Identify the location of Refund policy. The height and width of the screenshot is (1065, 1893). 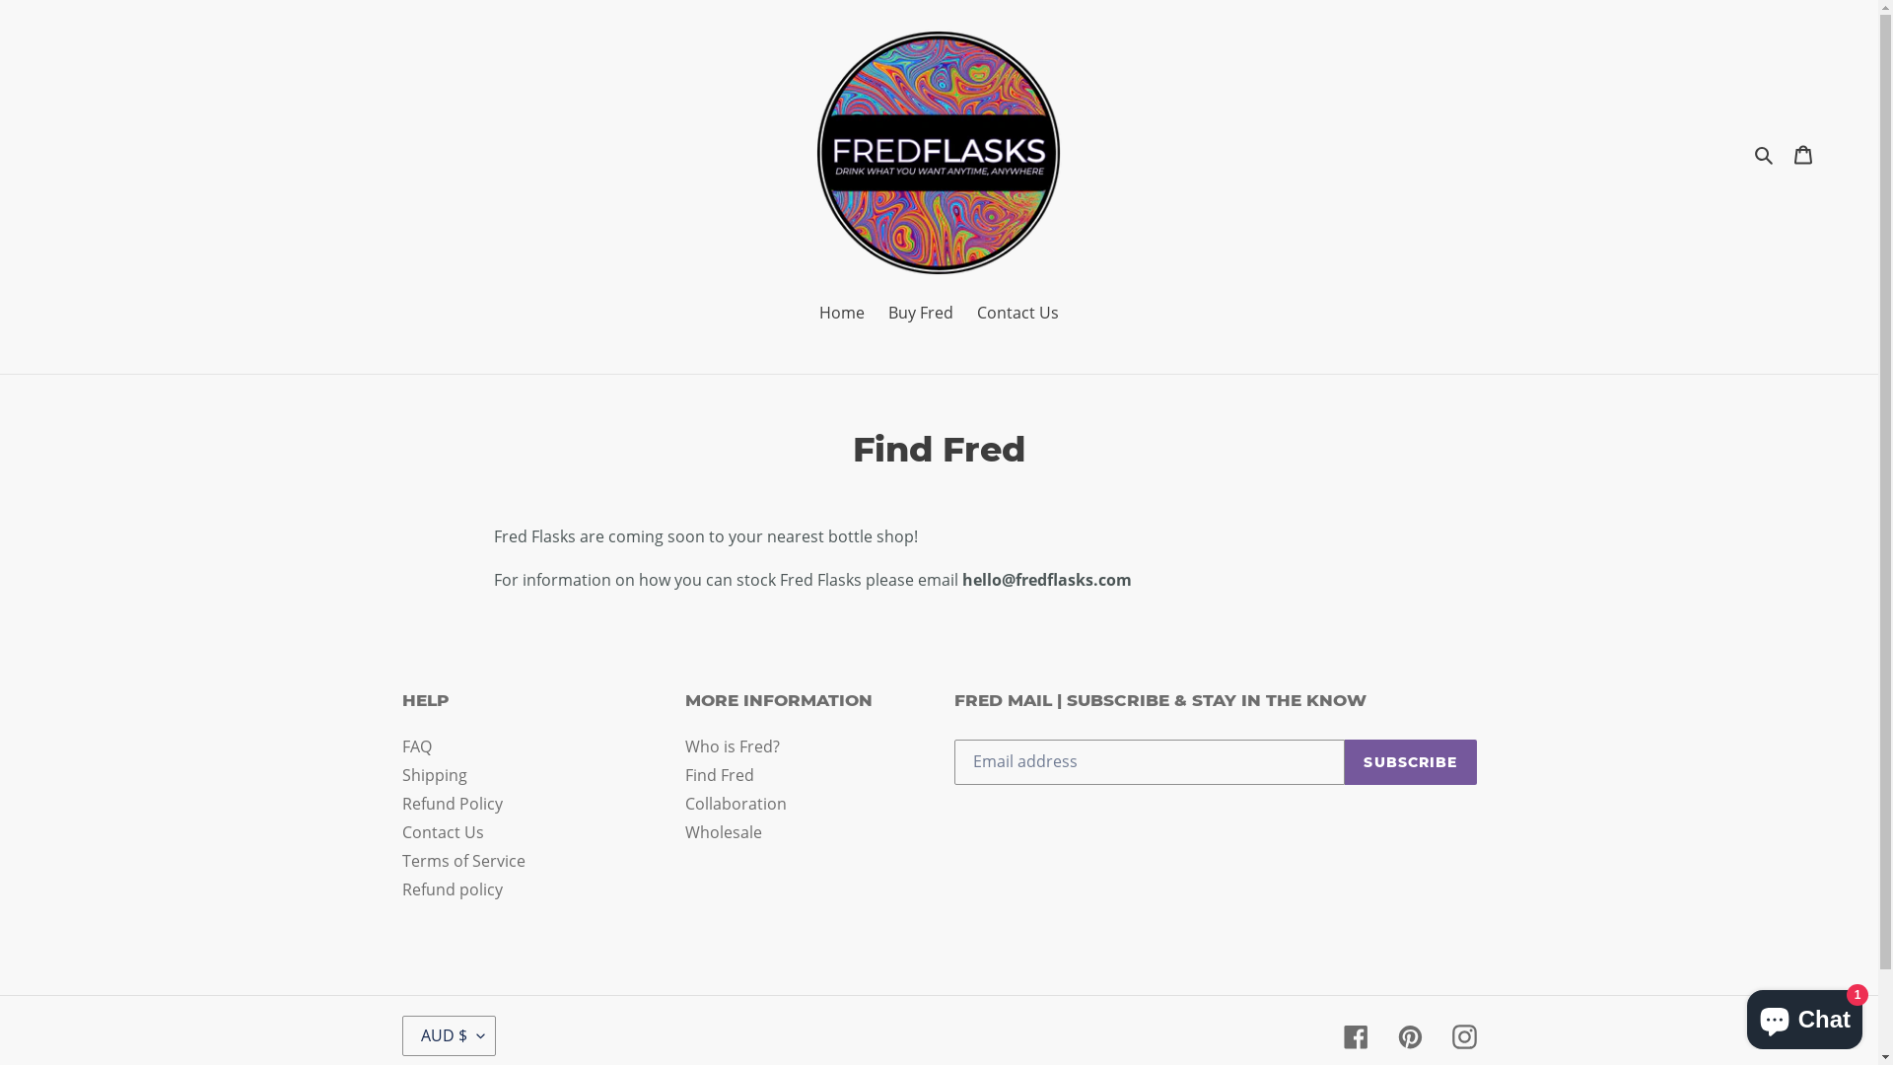
(453, 889).